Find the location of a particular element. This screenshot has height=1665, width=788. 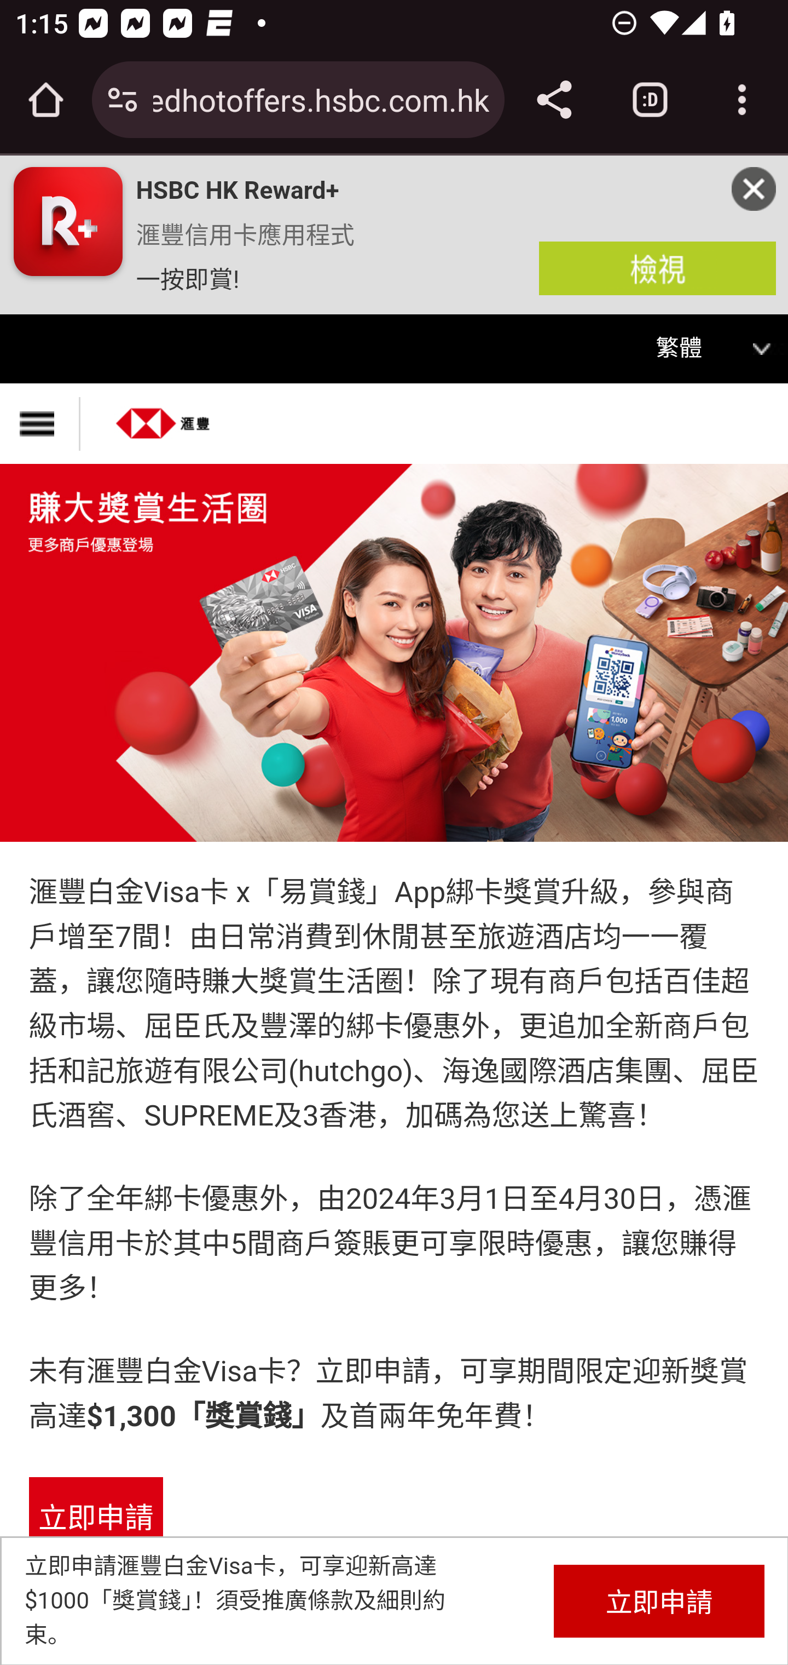

Close button is located at coordinates (754, 188).